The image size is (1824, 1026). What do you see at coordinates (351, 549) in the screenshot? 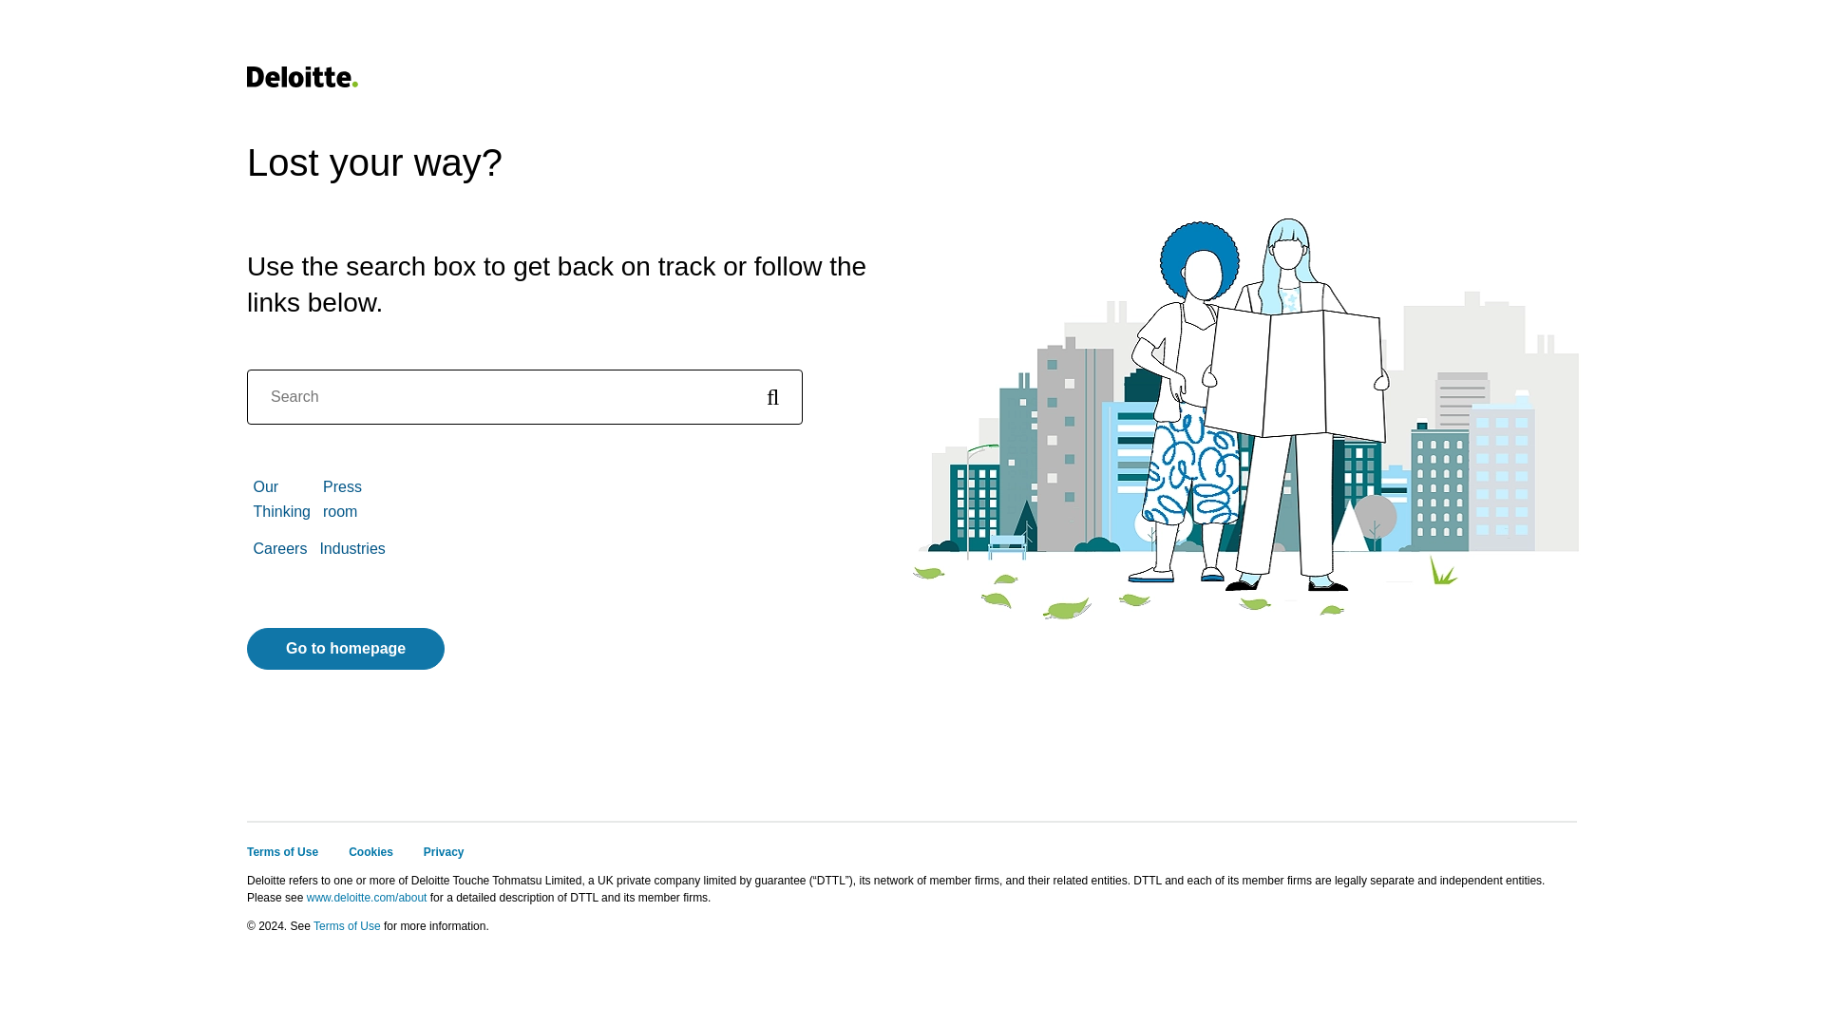
I see `Industries` at bounding box center [351, 549].